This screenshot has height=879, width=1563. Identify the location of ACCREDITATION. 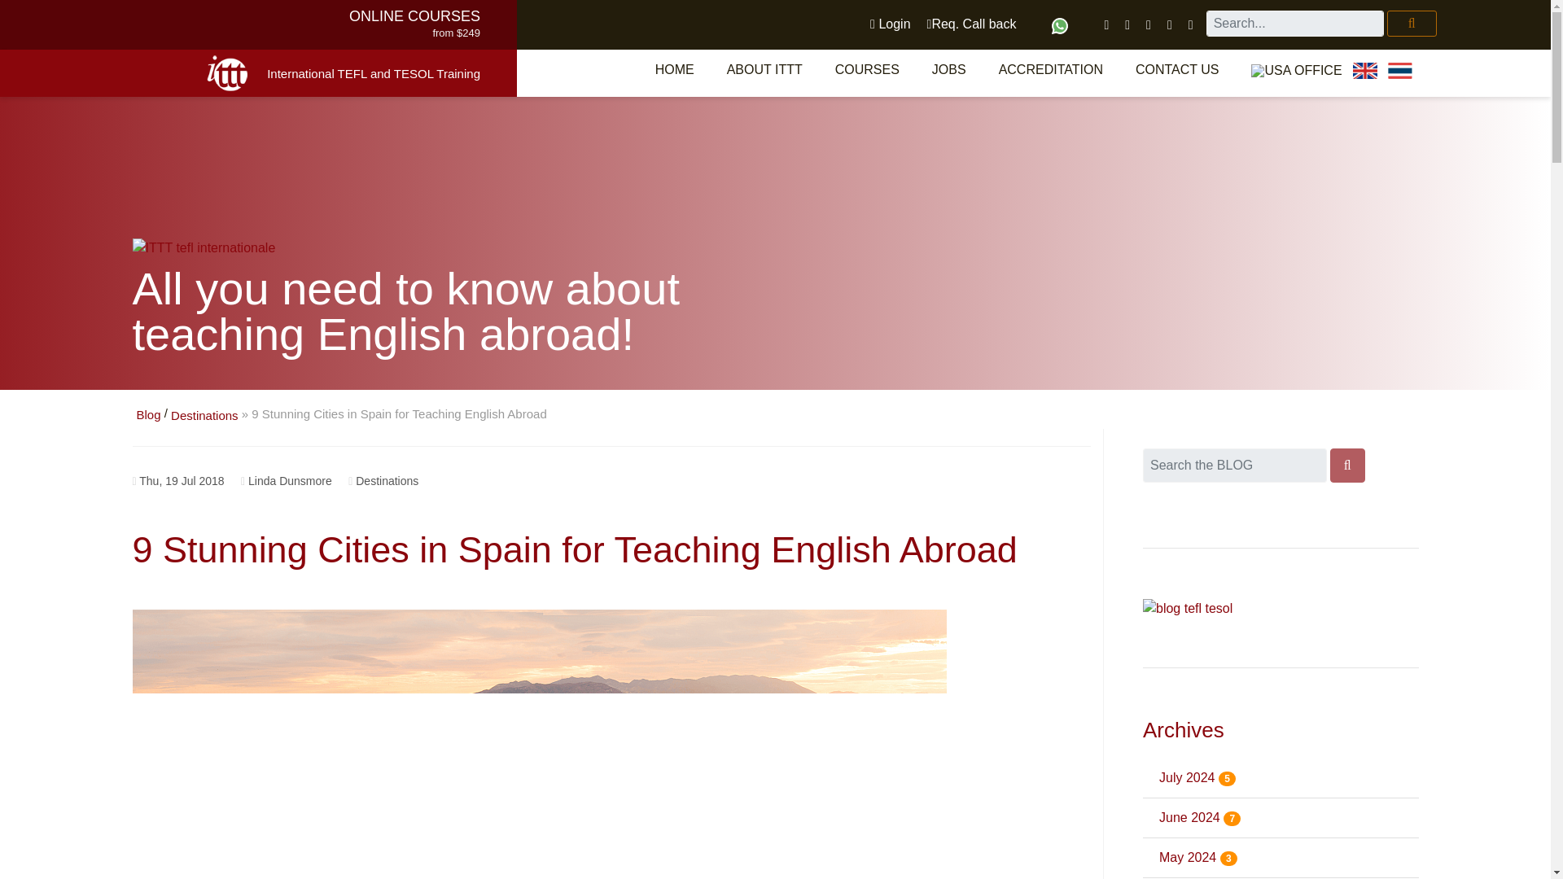
(1050, 69).